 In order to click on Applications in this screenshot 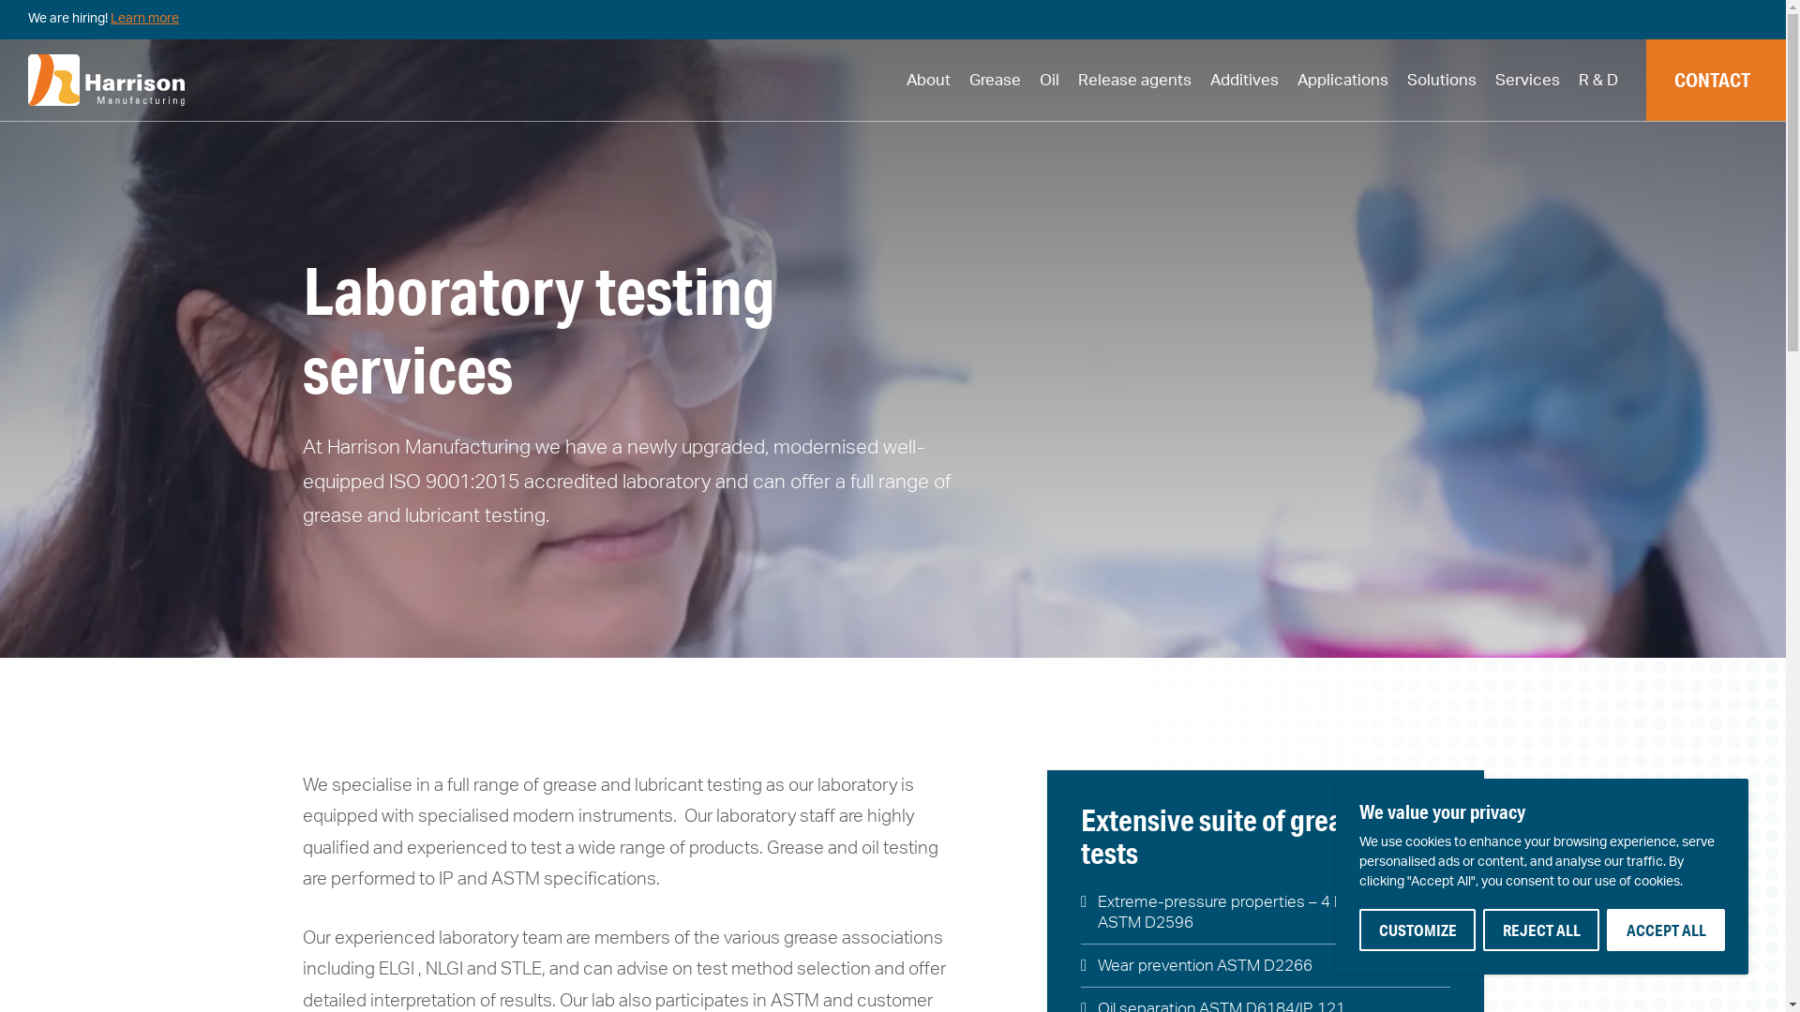, I will do `click(1342, 81)`.